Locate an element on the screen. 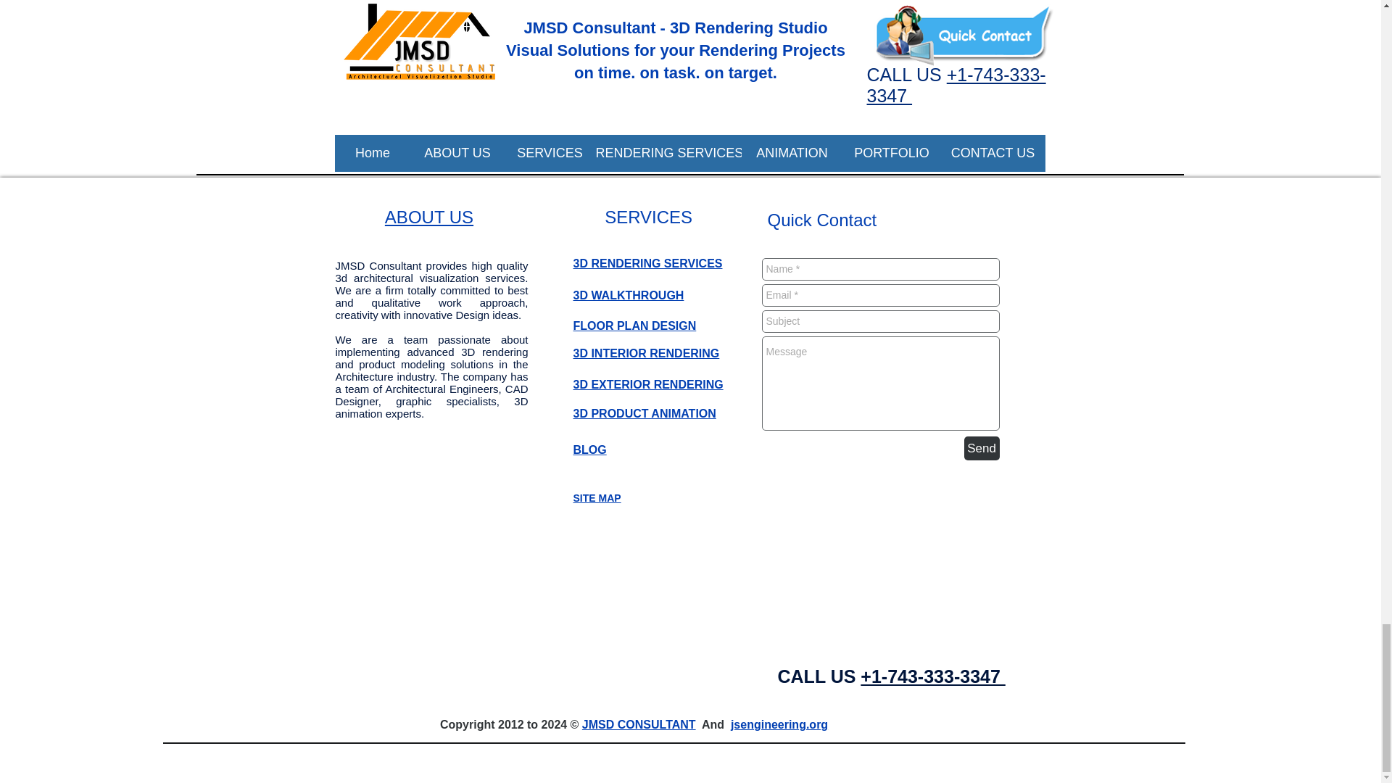 This screenshot has width=1392, height=783. ABOUT US is located at coordinates (429, 217).